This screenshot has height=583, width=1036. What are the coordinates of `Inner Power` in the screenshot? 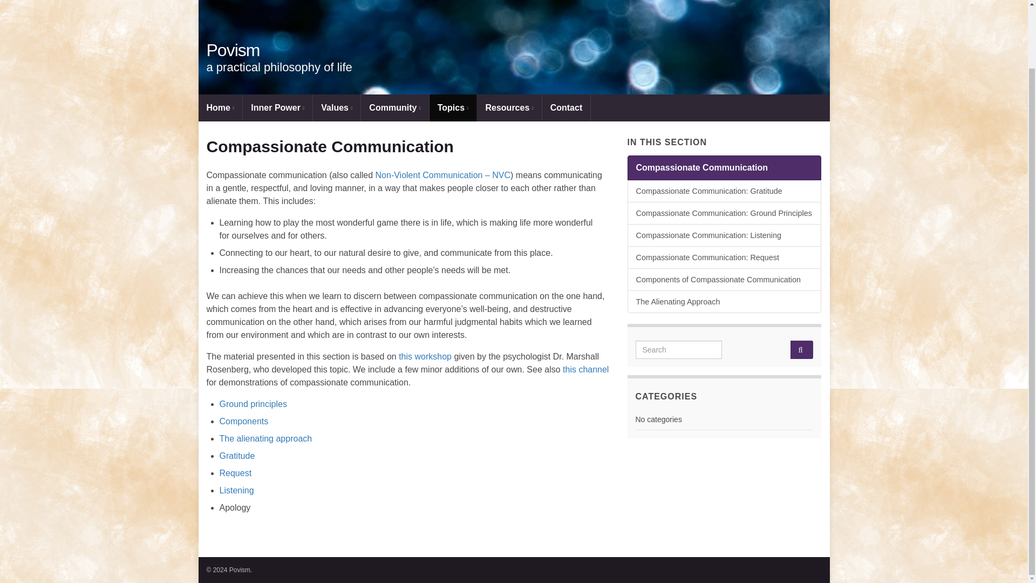 It's located at (277, 107).